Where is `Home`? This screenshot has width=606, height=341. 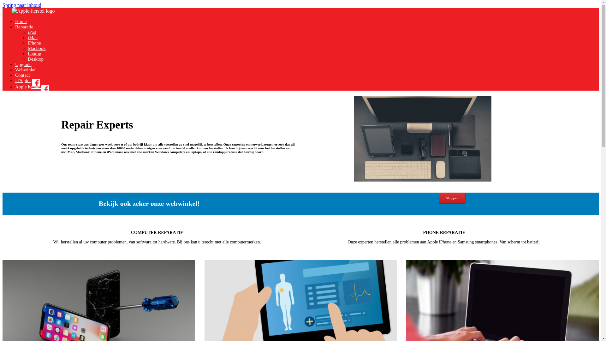 Home is located at coordinates (21, 21).